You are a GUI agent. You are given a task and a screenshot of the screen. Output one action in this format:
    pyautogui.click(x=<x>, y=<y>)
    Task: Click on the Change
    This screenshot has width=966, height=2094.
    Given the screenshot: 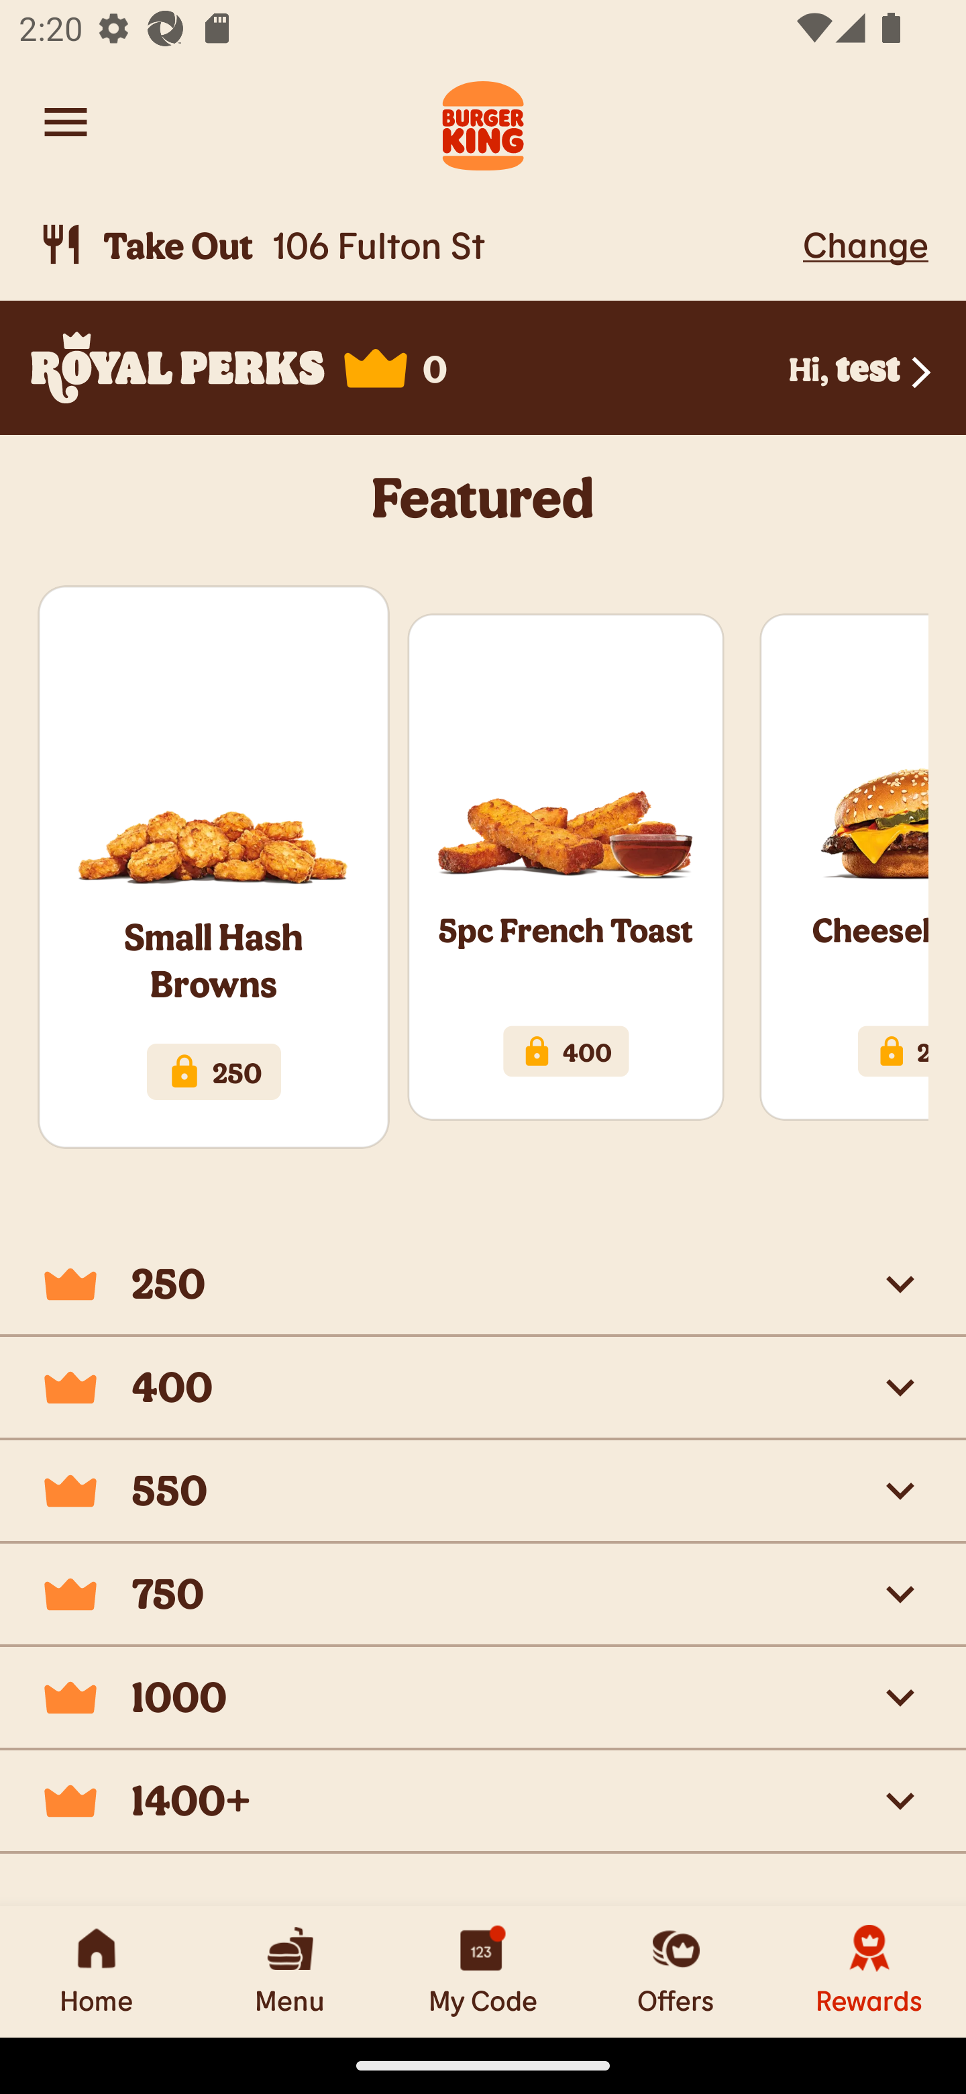 What is the action you would take?
    pyautogui.click(x=865, y=244)
    